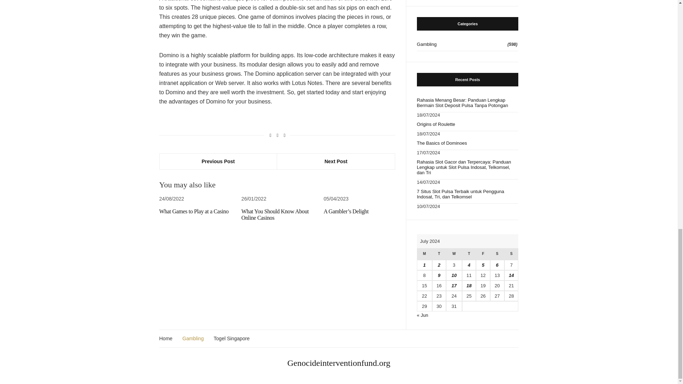 This screenshot has height=384, width=683. Describe the element at coordinates (336, 161) in the screenshot. I see `Next Post` at that location.